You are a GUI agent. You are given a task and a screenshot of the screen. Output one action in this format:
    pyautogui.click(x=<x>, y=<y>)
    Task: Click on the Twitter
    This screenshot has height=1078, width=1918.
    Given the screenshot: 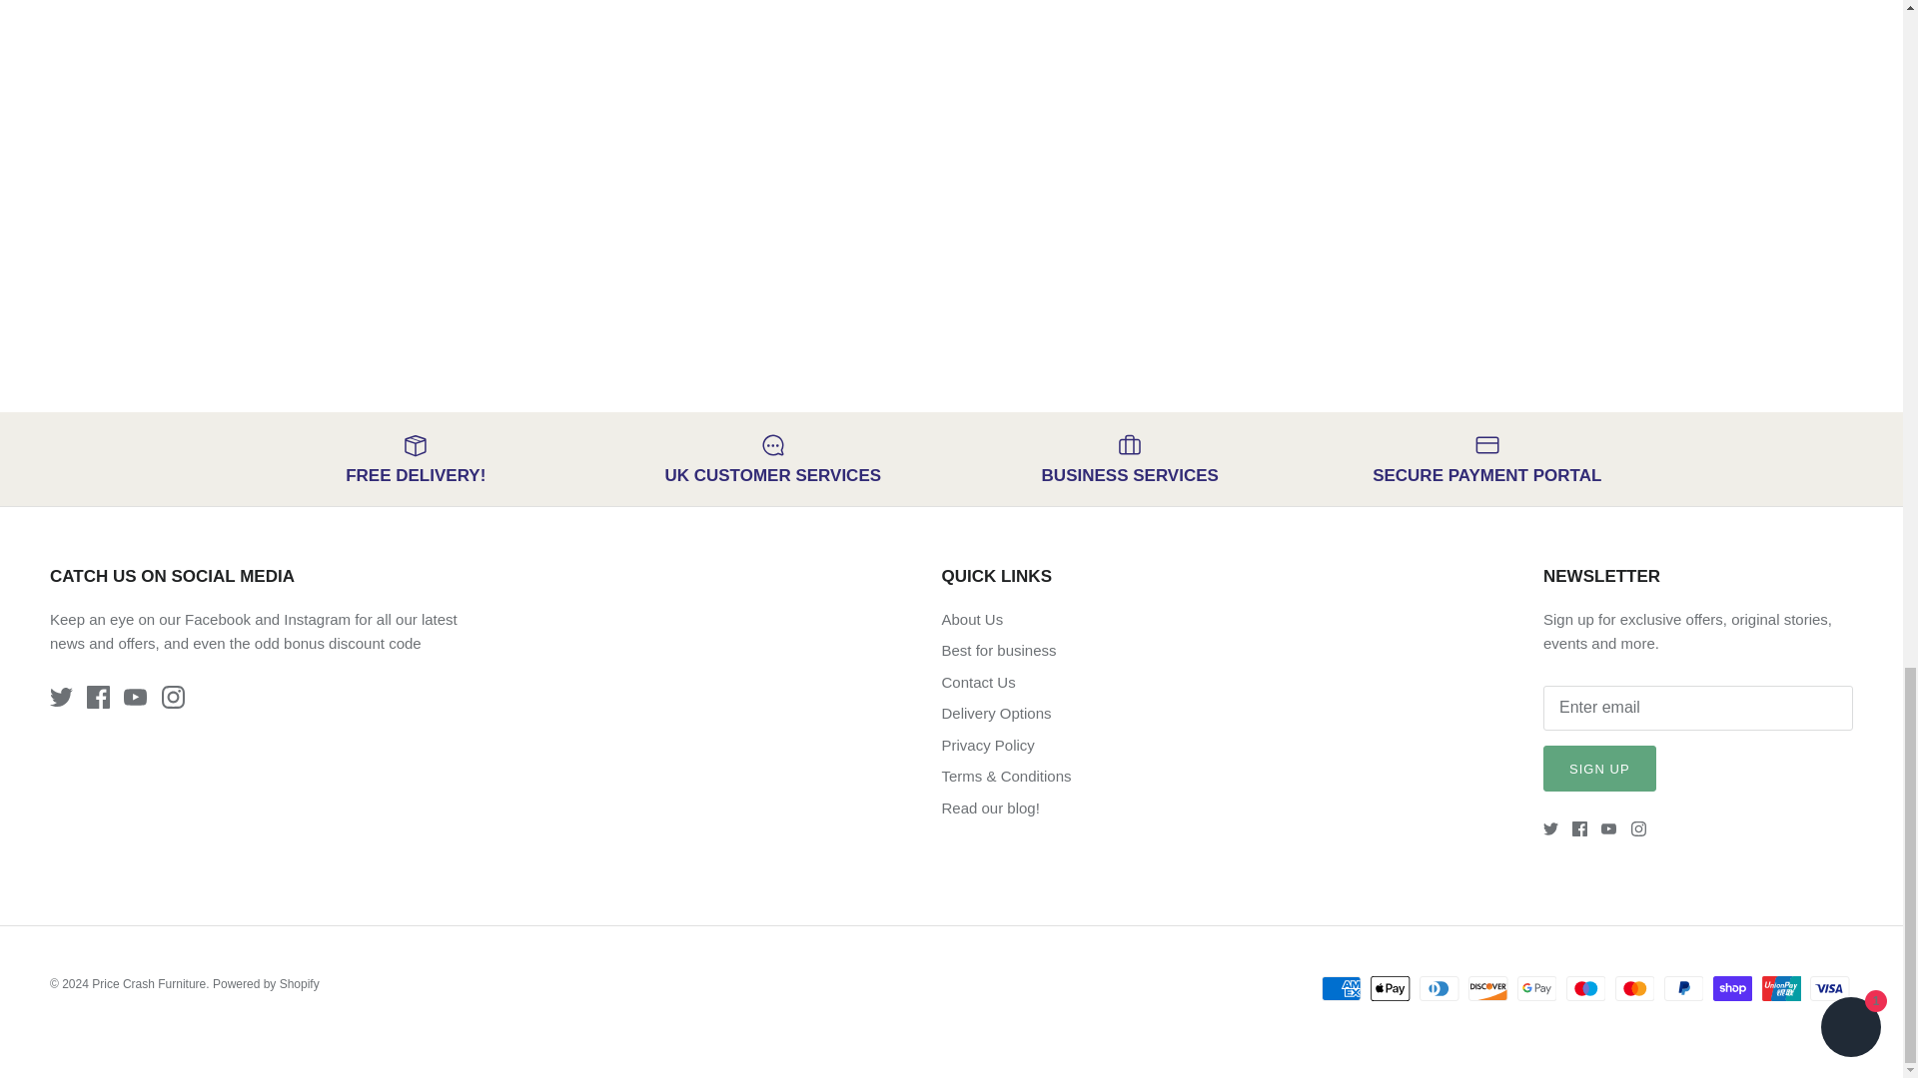 What is the action you would take?
    pyautogui.click(x=1550, y=828)
    